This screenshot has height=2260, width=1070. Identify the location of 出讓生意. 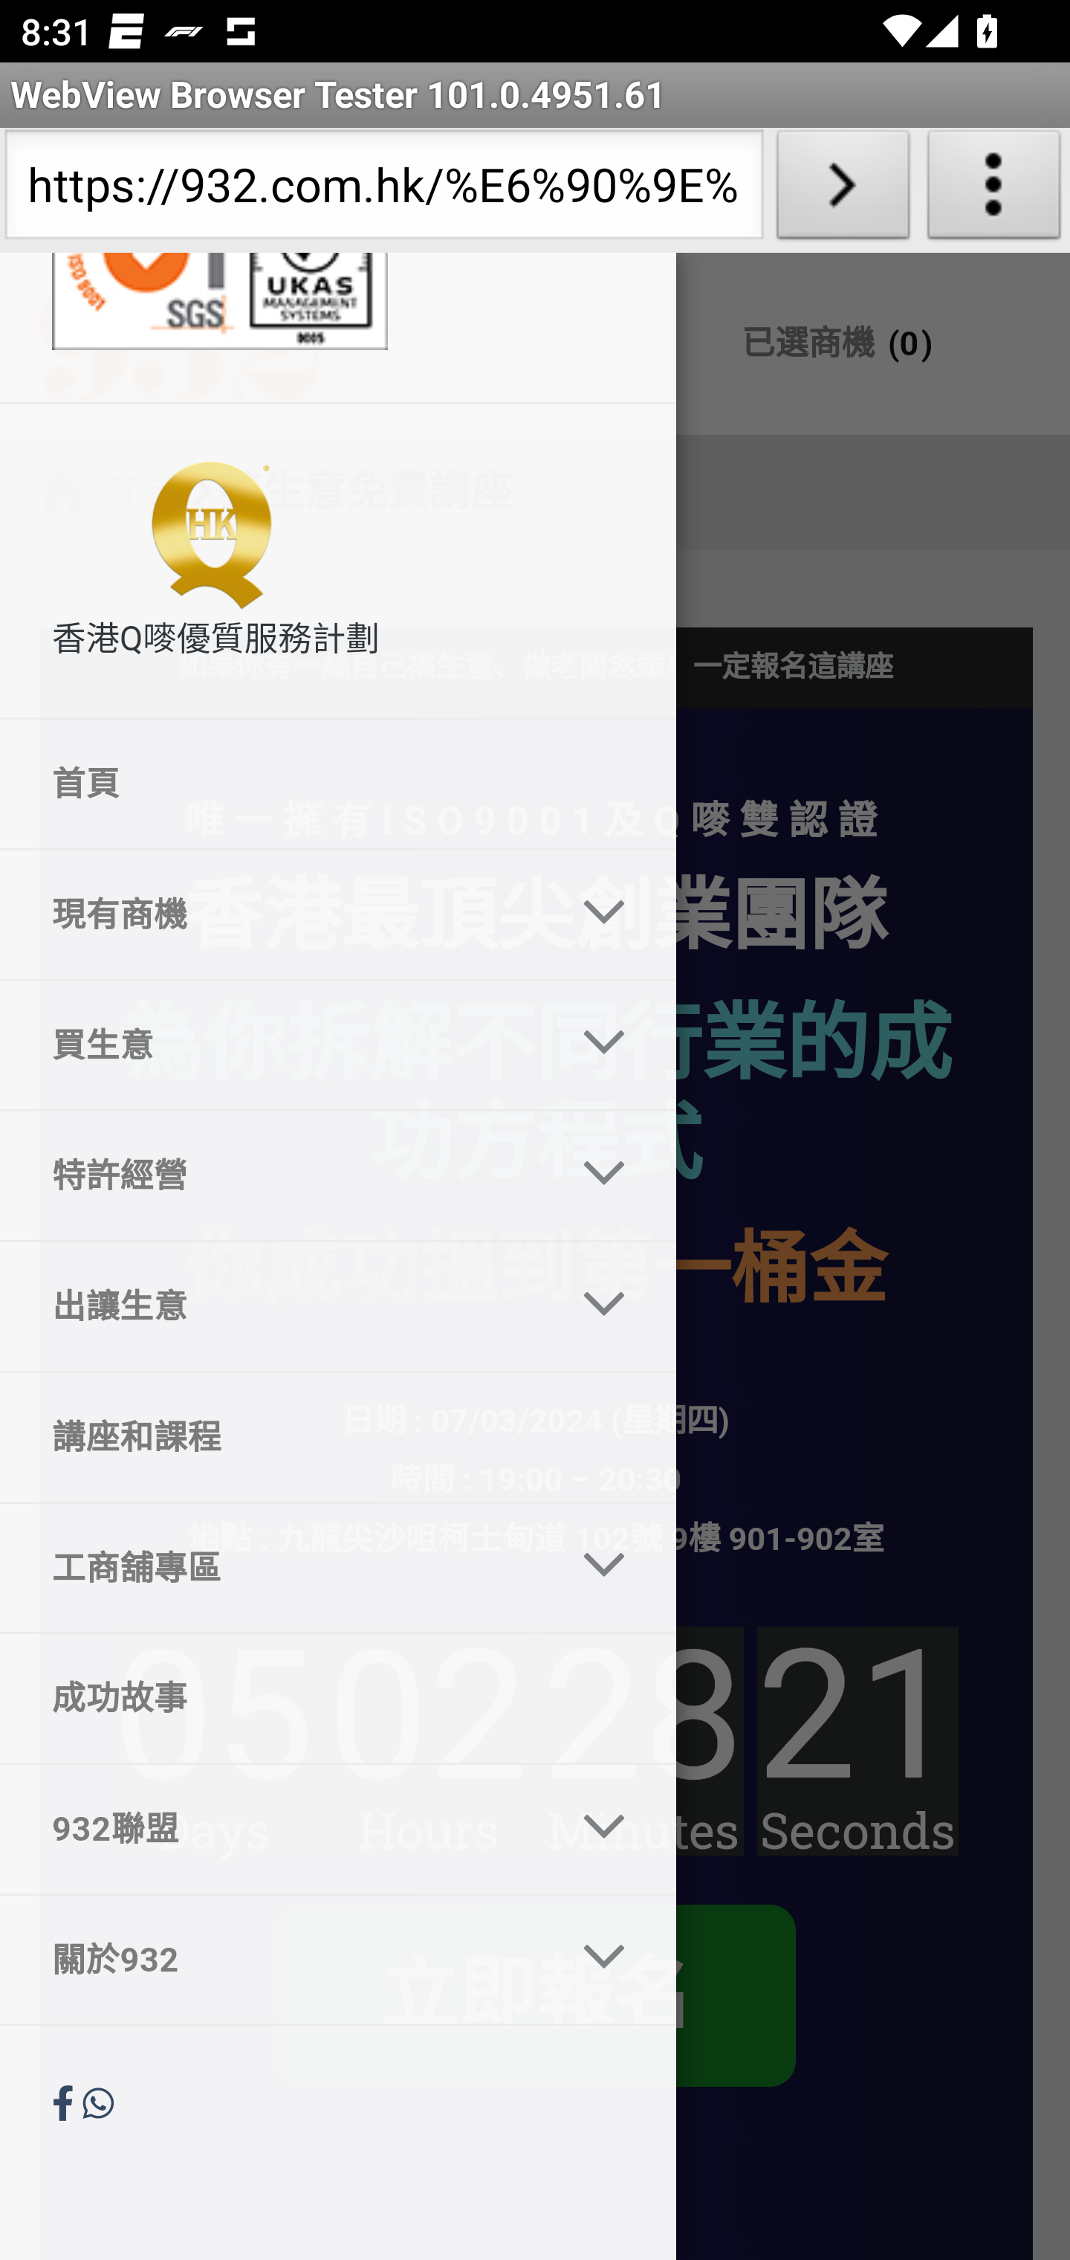
(273, 1305).